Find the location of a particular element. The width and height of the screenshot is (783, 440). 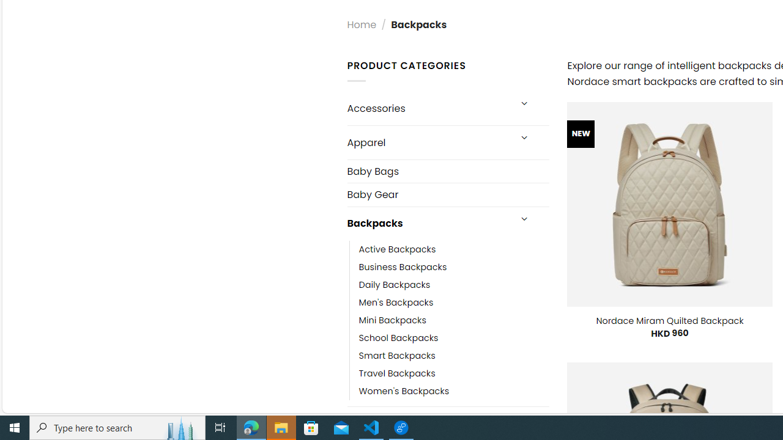

Backpacks is located at coordinates (428, 224).